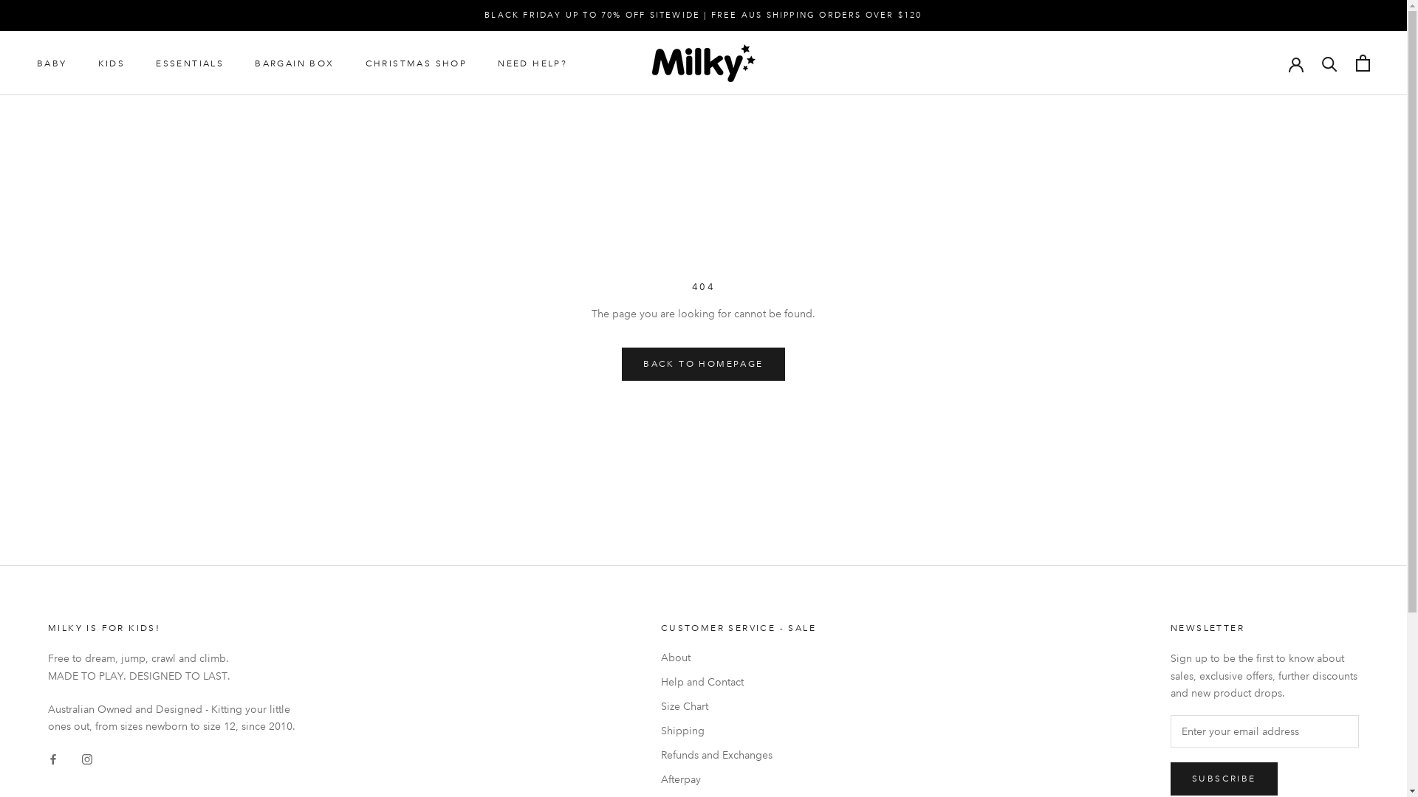 The image size is (1418, 797). I want to click on Size Chart, so click(739, 707).